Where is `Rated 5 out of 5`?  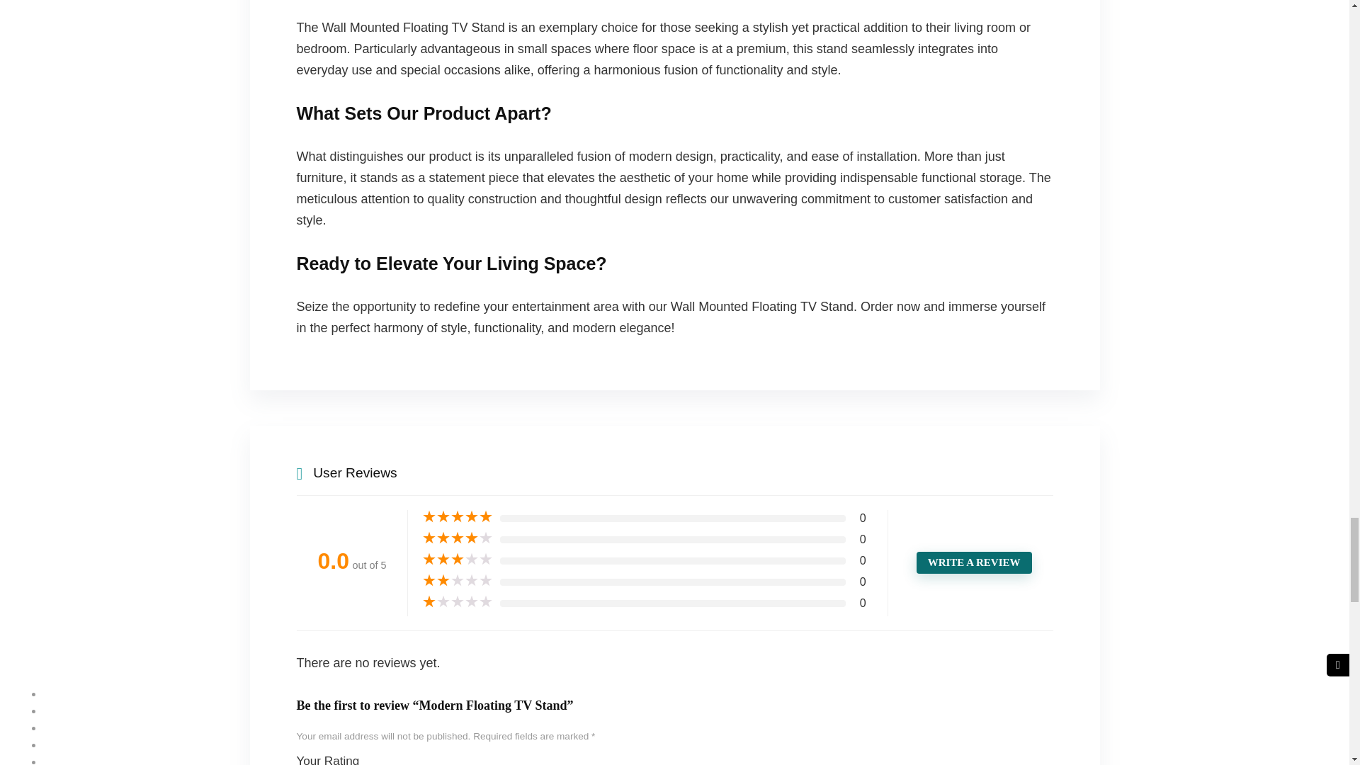 Rated 5 out of 5 is located at coordinates (457, 517).